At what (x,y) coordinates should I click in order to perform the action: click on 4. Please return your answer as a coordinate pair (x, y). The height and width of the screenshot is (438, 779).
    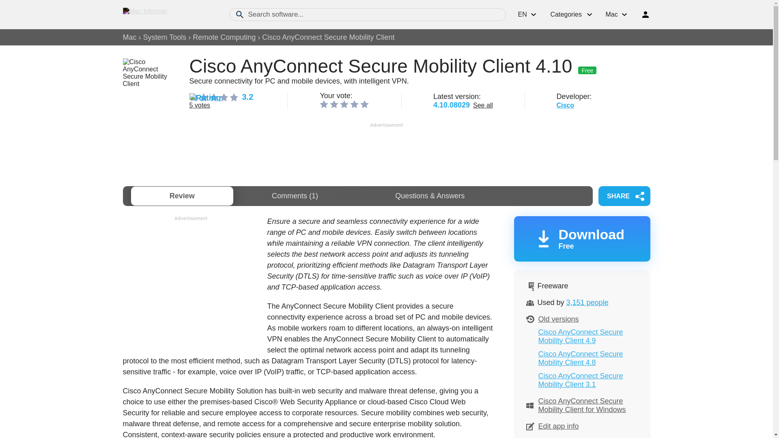
    Looking at the image, I should click on (354, 104).